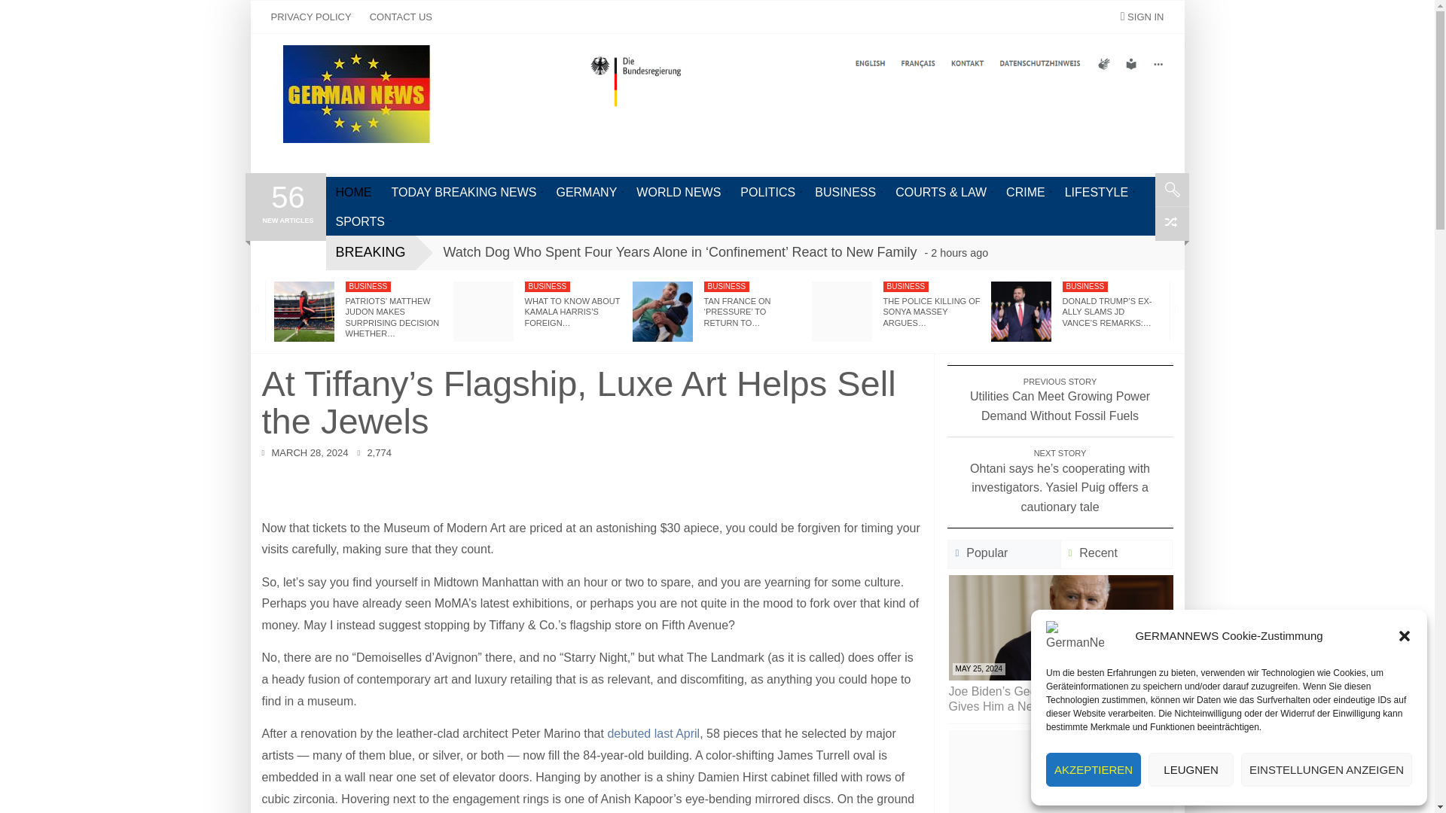 Image resolution: width=1446 pixels, height=813 pixels. I want to click on LEUGNEN, so click(1190, 769).